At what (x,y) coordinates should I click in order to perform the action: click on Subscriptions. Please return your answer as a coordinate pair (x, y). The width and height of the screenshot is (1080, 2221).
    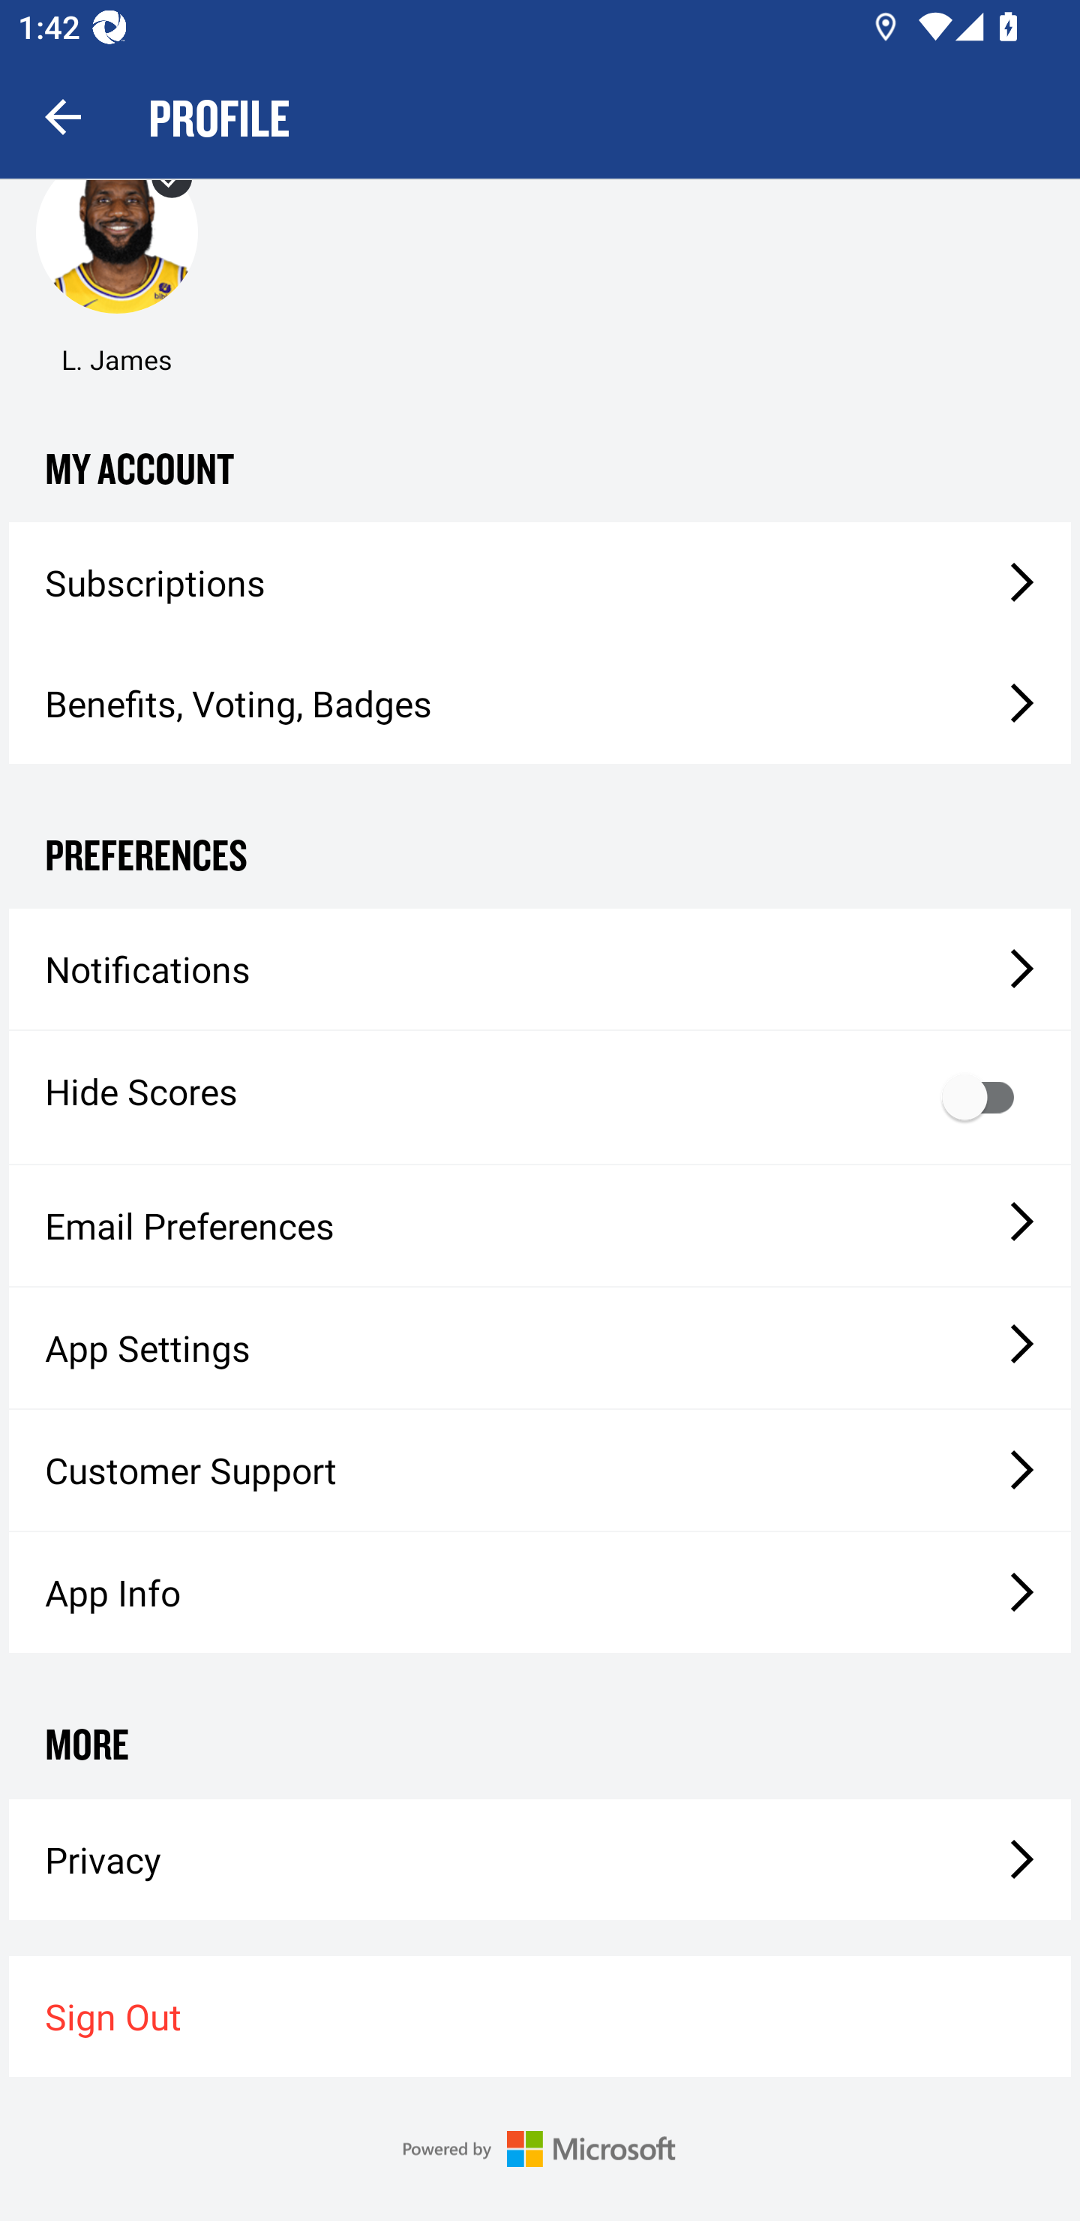
    Looking at the image, I should click on (540, 582).